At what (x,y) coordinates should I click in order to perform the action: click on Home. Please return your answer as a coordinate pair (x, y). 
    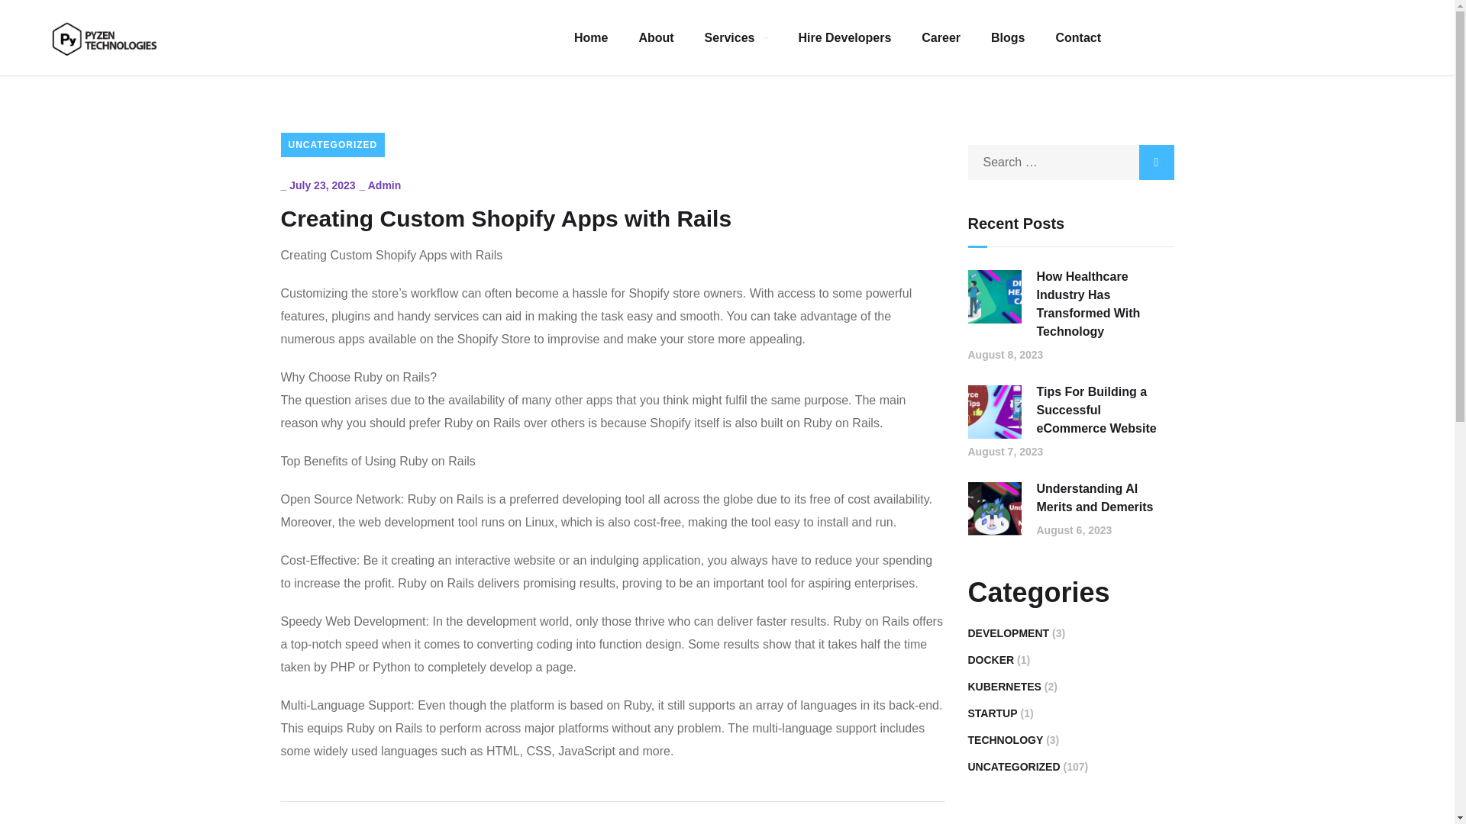
    Looking at the image, I should click on (591, 38).